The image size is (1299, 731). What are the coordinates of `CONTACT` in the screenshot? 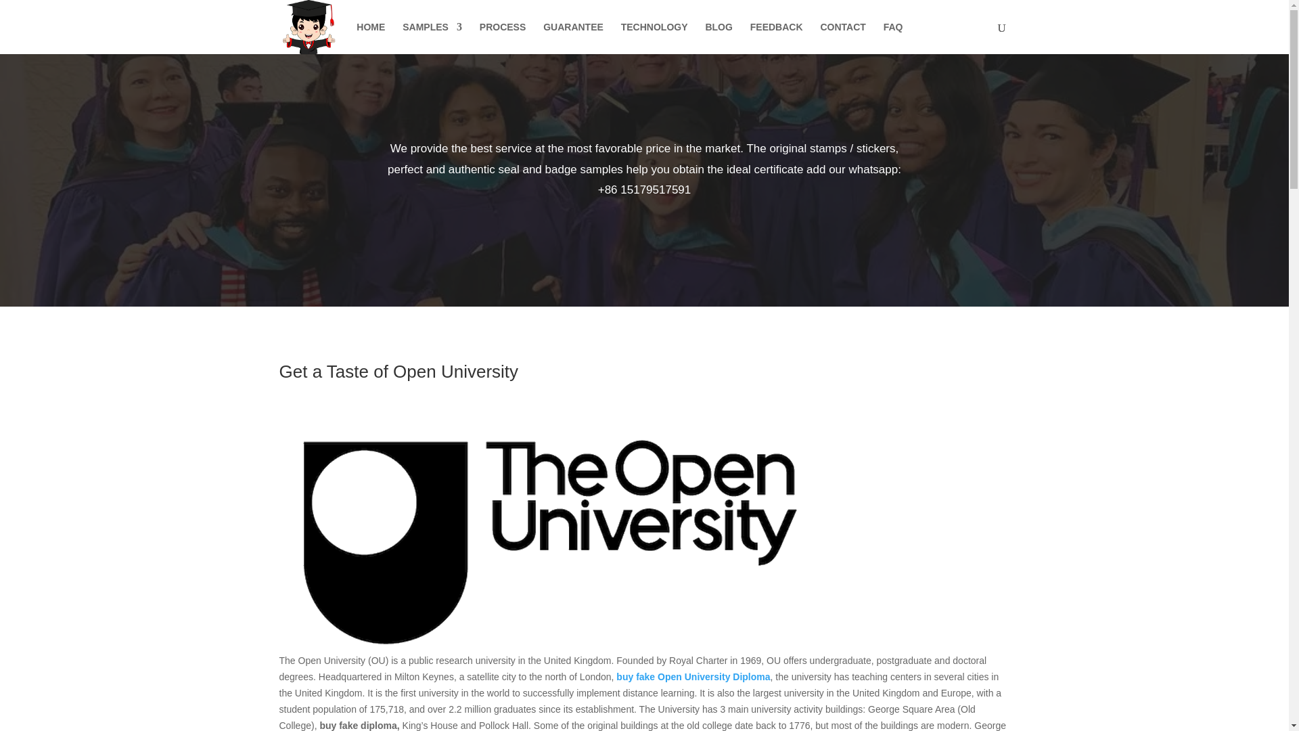 It's located at (842, 38).